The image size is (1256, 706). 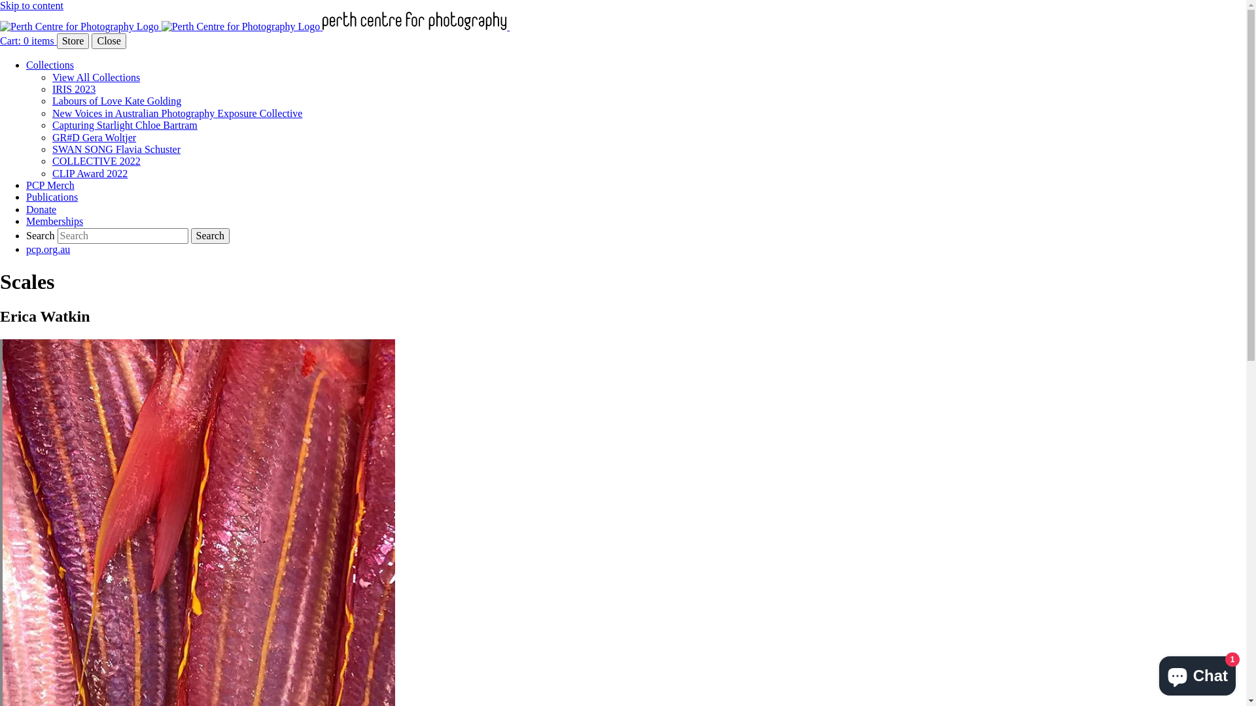 I want to click on IRIS 2023, so click(x=74, y=89).